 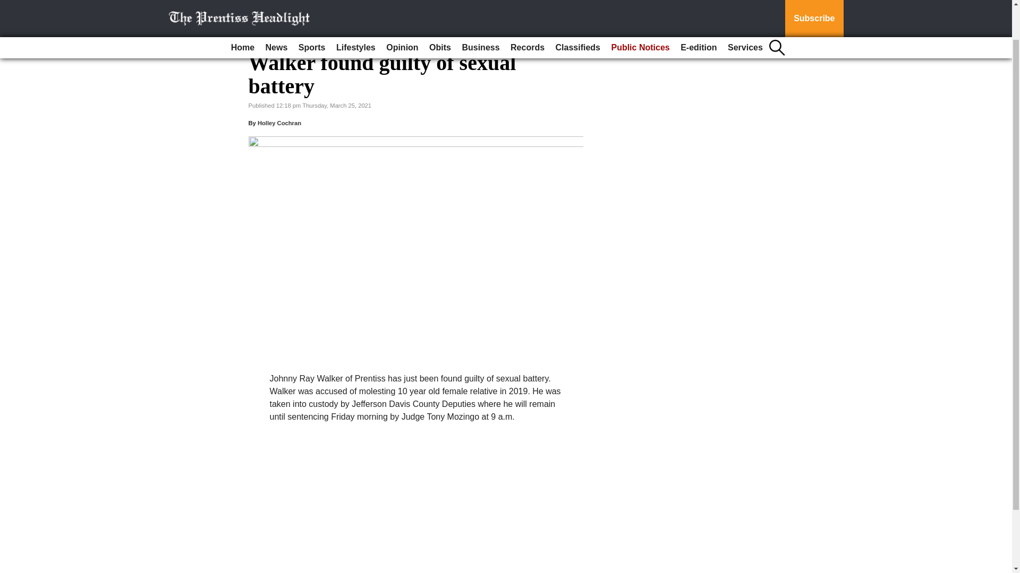 What do you see at coordinates (527, 10) in the screenshot?
I see `Records` at bounding box center [527, 10].